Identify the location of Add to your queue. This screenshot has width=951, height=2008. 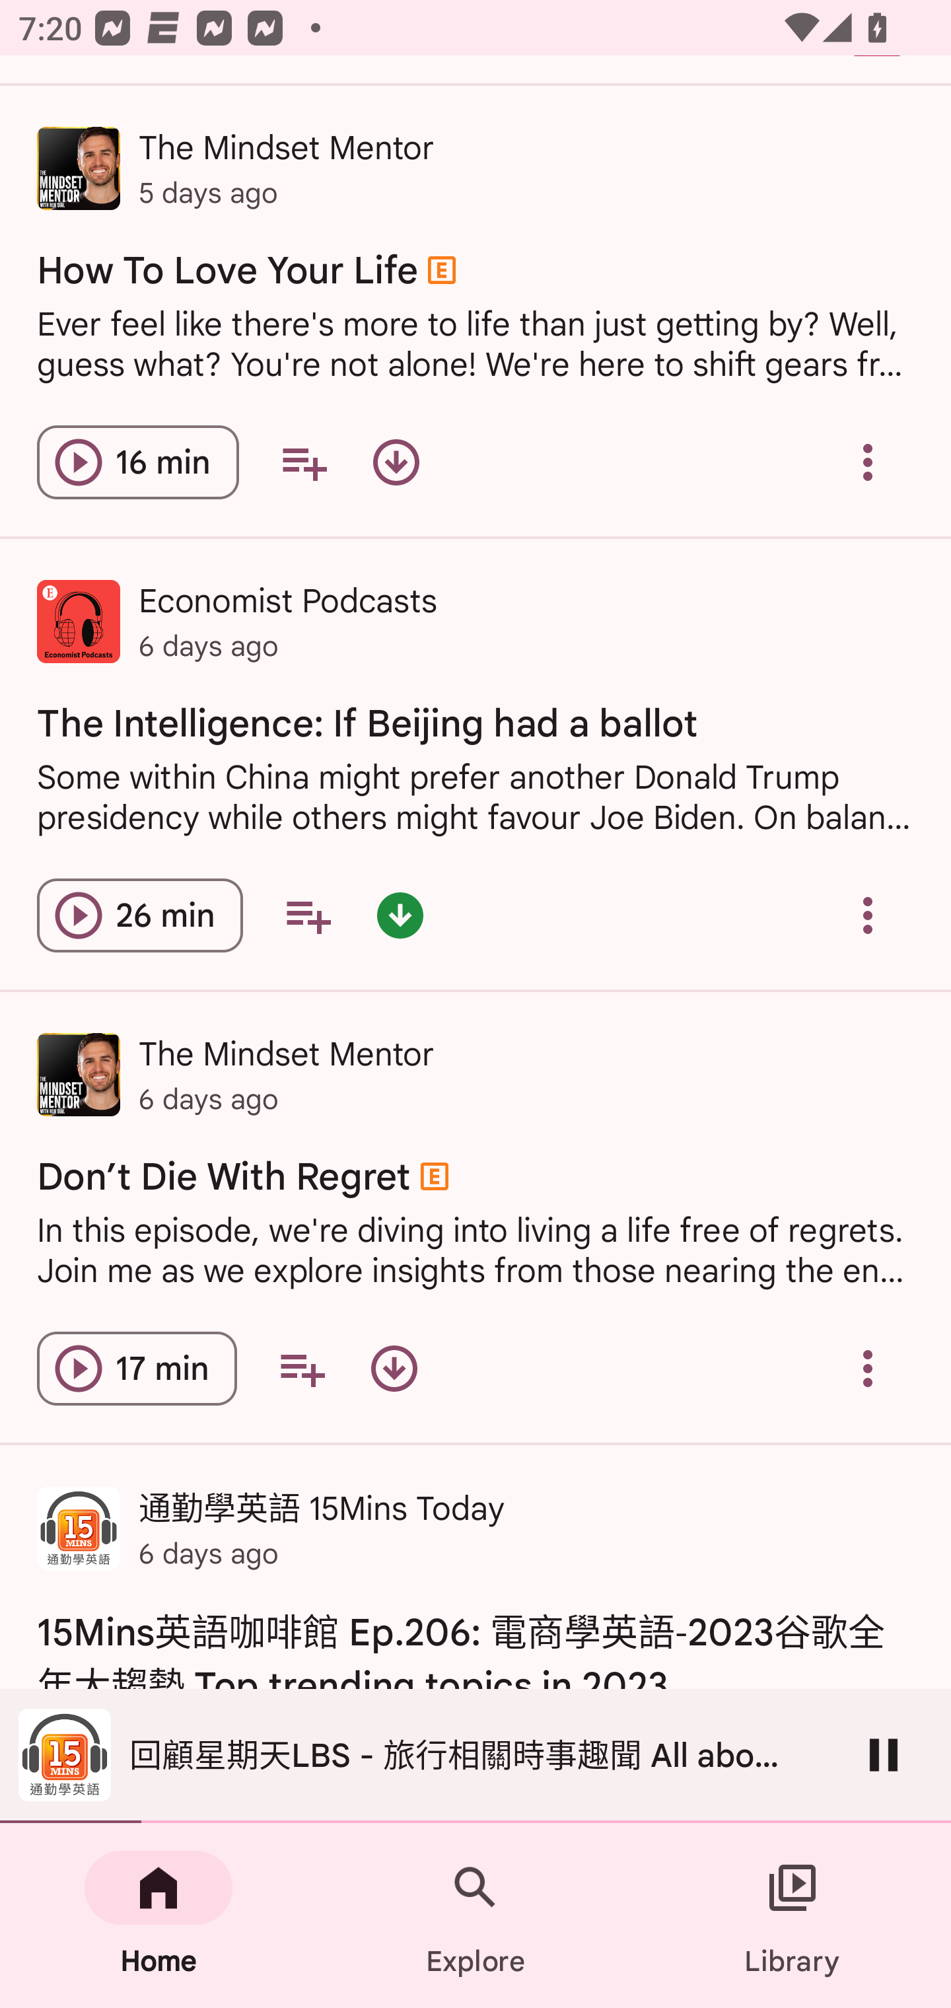
(308, 915).